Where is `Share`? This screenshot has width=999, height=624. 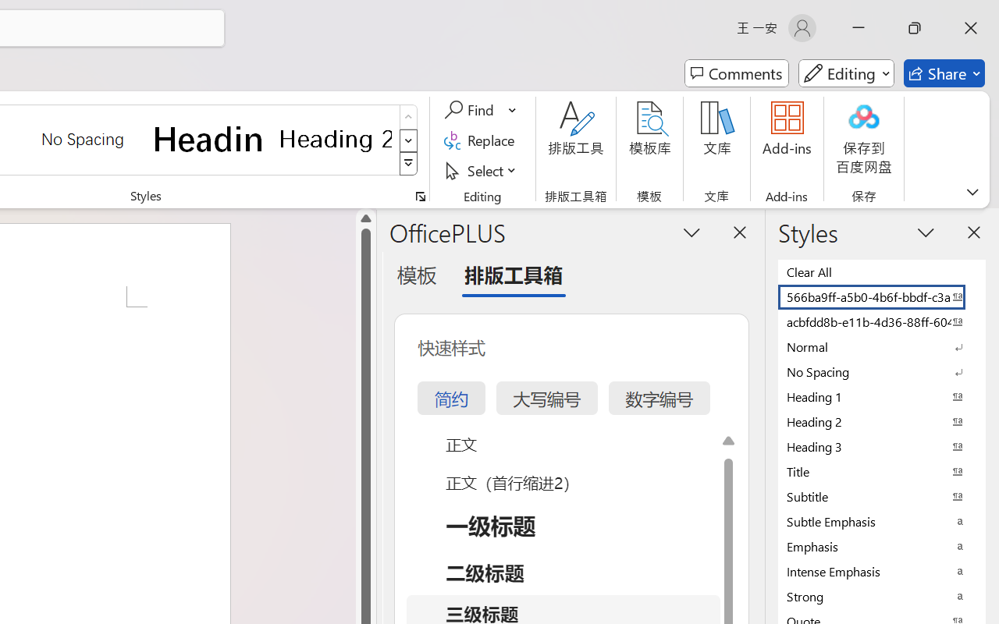 Share is located at coordinates (944, 73).